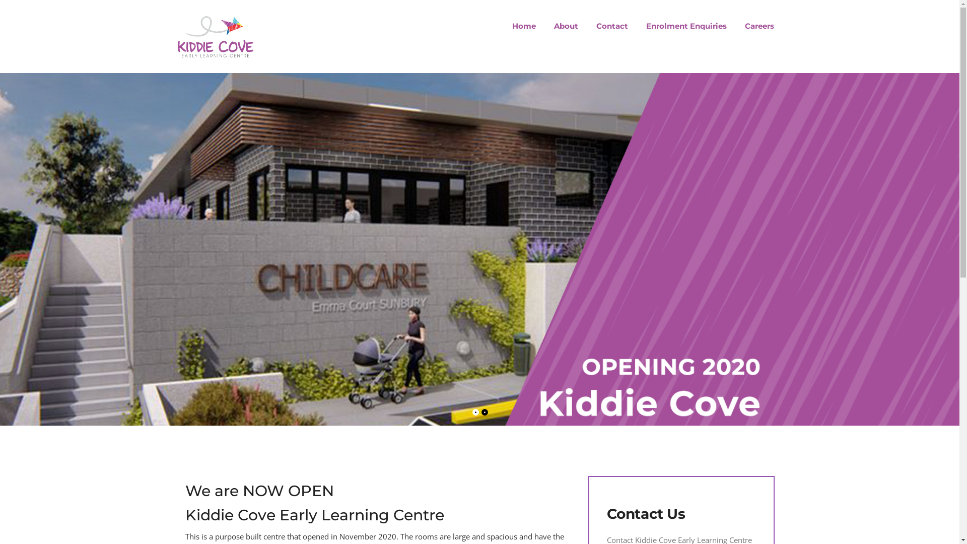 This screenshot has width=967, height=544. Describe the element at coordinates (524, 26) in the screenshot. I see `Home` at that location.